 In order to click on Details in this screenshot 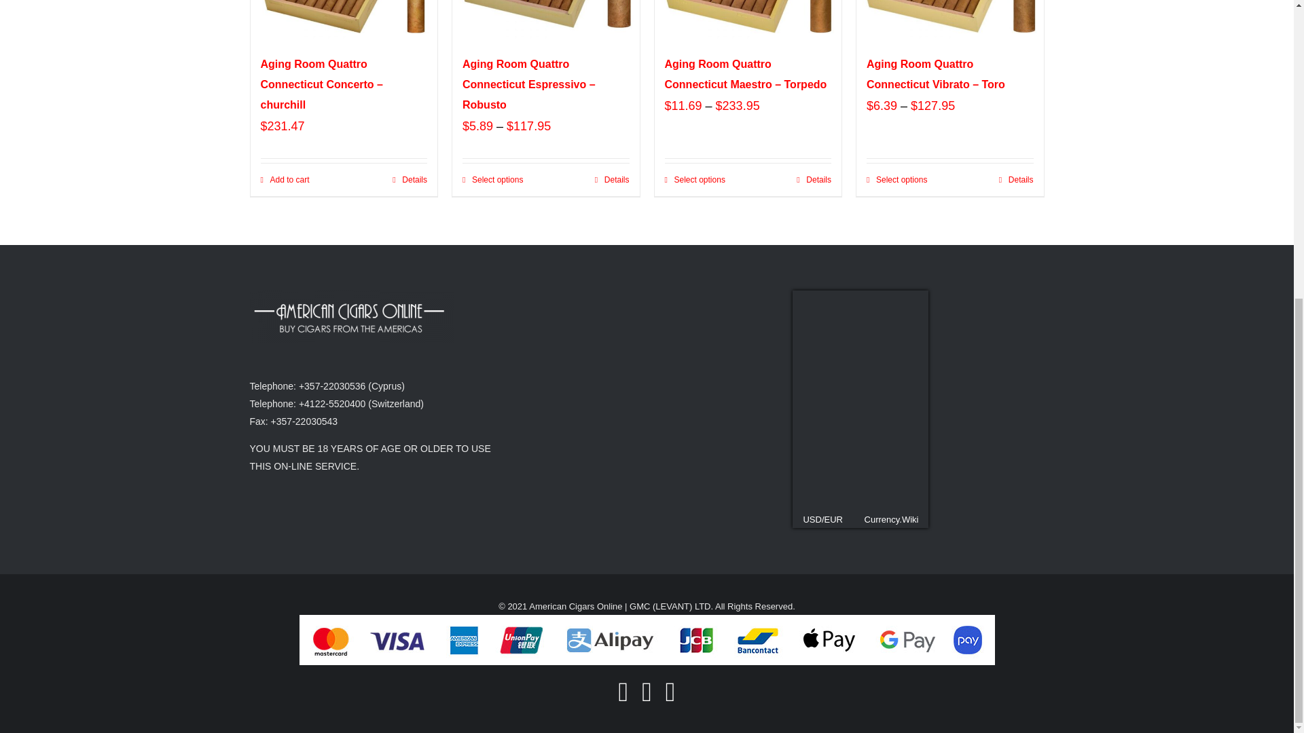, I will do `click(814, 179)`.